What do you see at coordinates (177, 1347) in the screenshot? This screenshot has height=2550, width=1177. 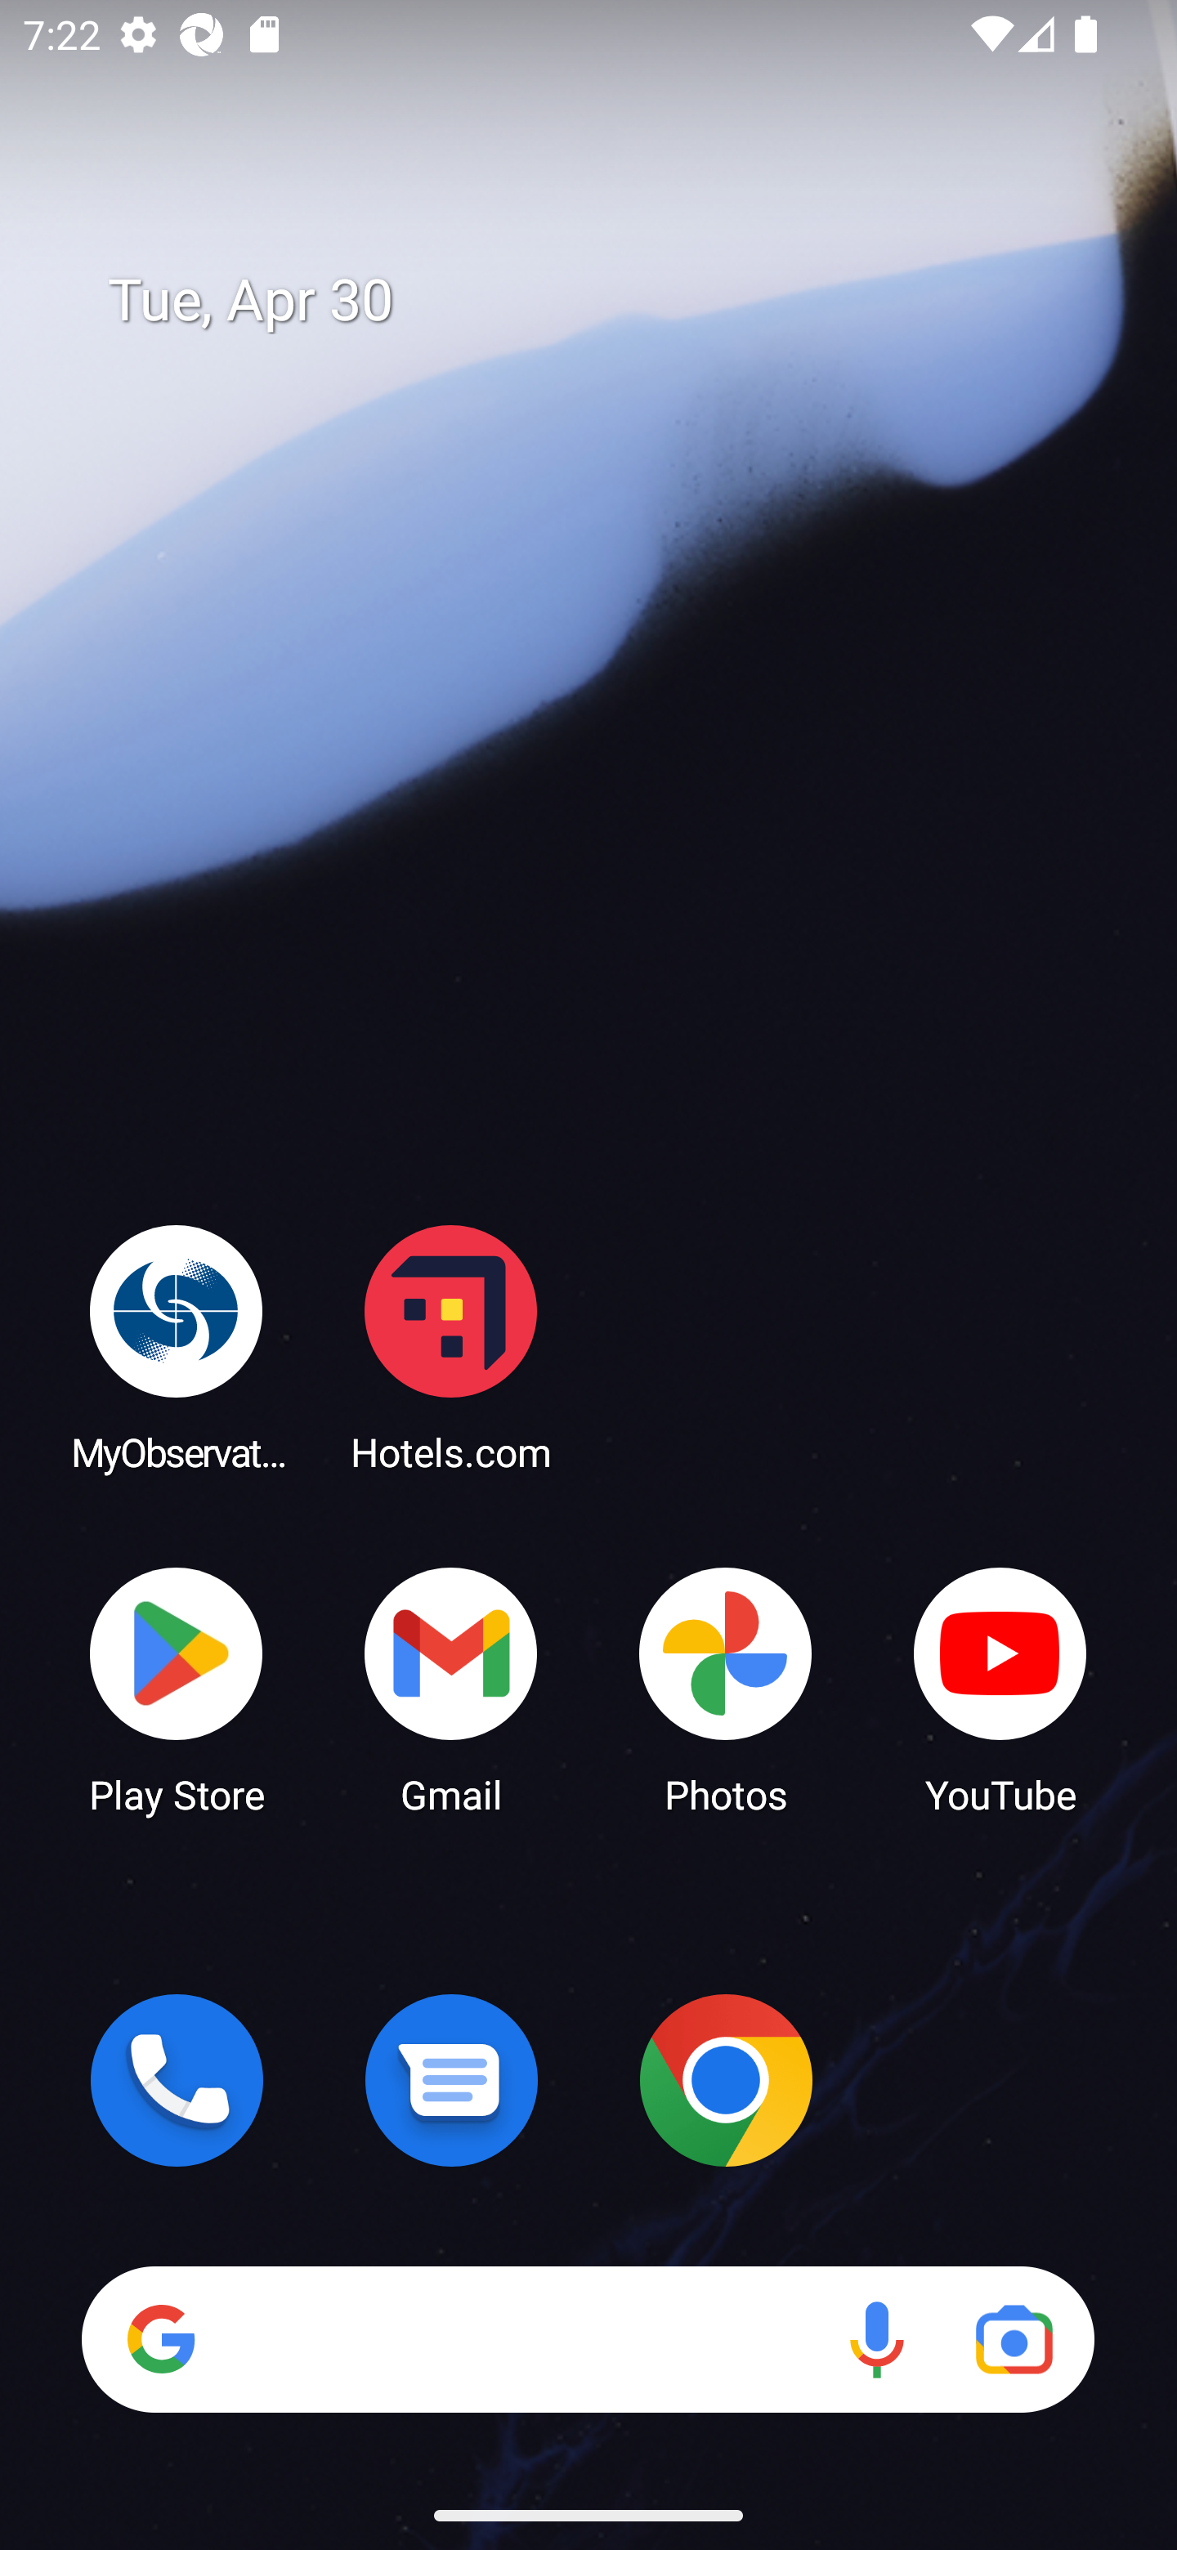 I see `MyObservatory` at bounding box center [177, 1347].